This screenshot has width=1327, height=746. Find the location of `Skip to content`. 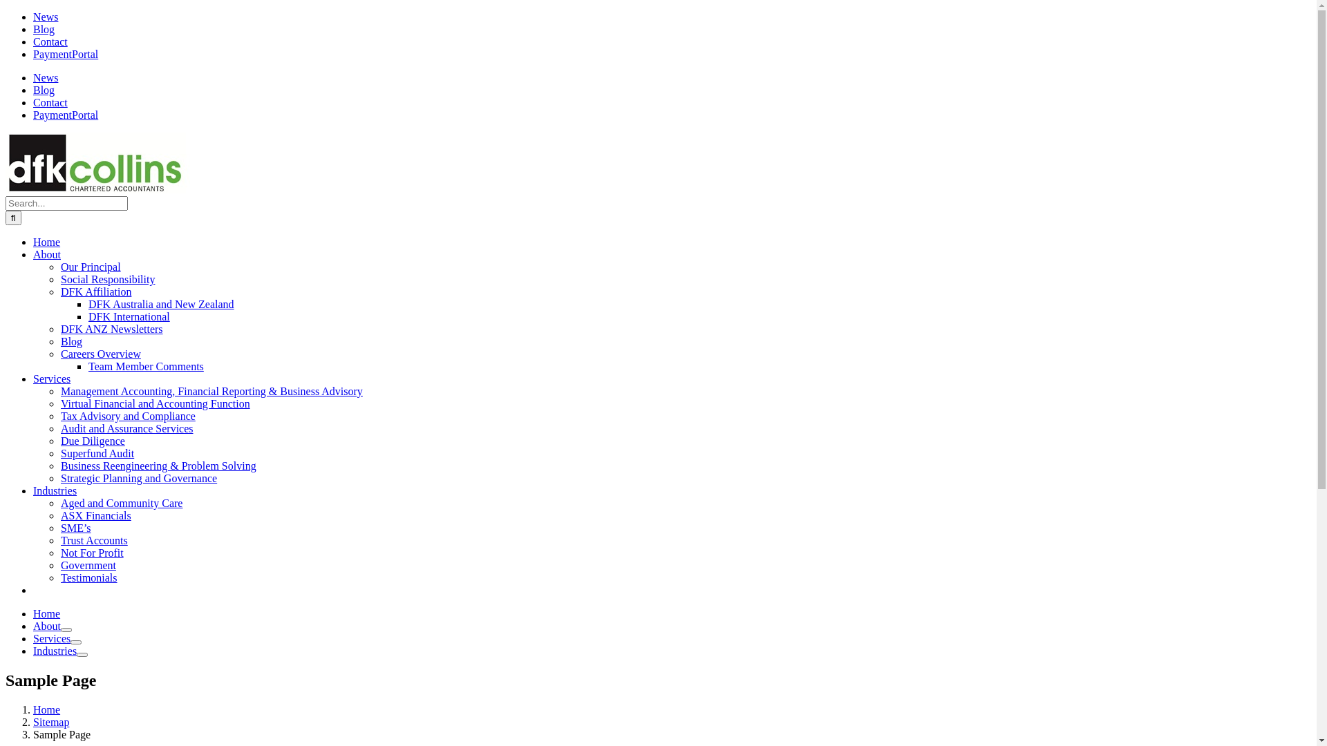

Skip to content is located at coordinates (6, 11).